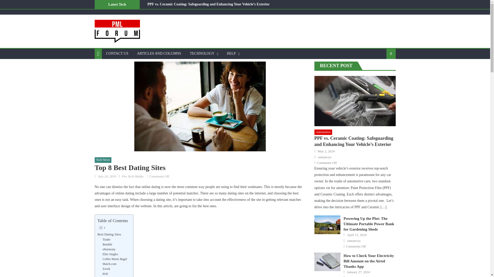 This screenshot has height=277, width=494. I want to click on ARTICLES AND COLUMNS, so click(159, 53).